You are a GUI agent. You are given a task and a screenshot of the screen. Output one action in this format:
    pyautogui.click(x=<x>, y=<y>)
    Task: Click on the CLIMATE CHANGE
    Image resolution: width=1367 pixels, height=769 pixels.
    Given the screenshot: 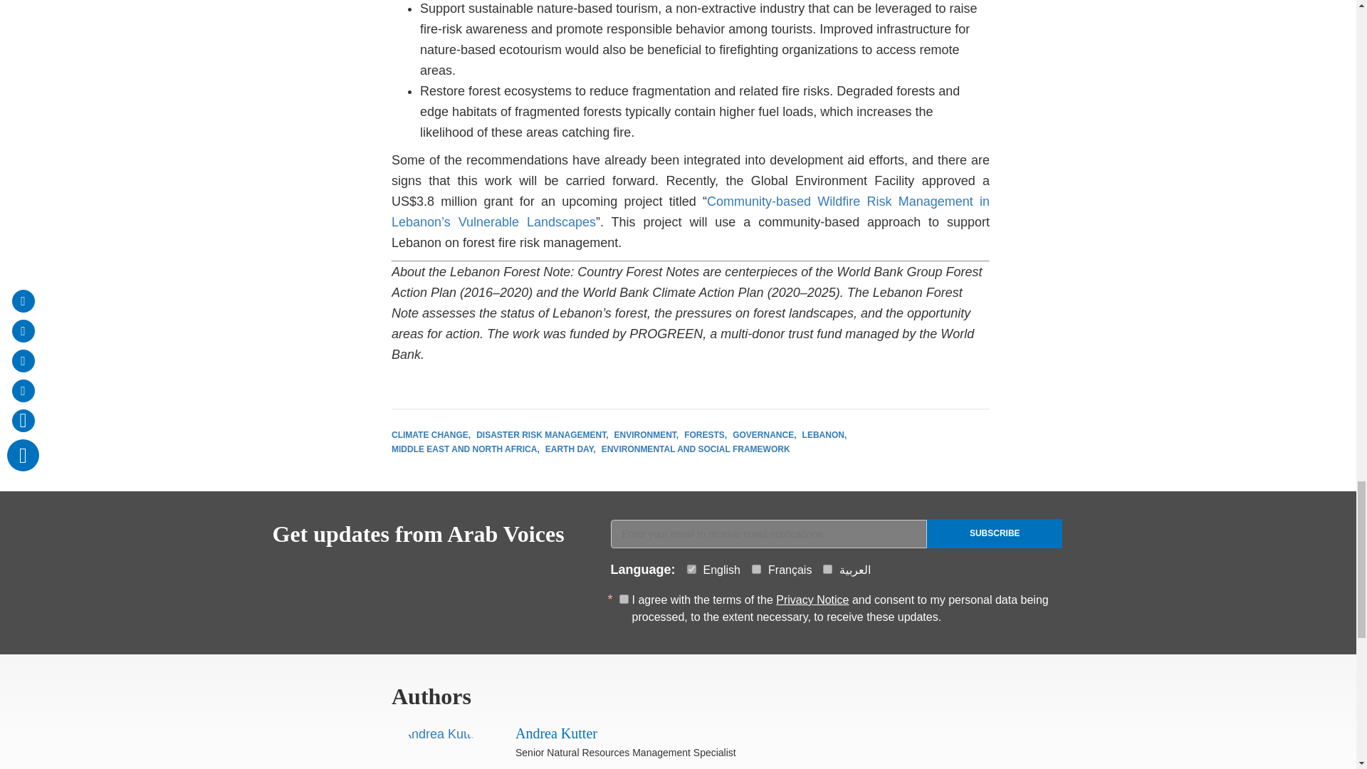 What is the action you would take?
    pyautogui.click(x=430, y=434)
    